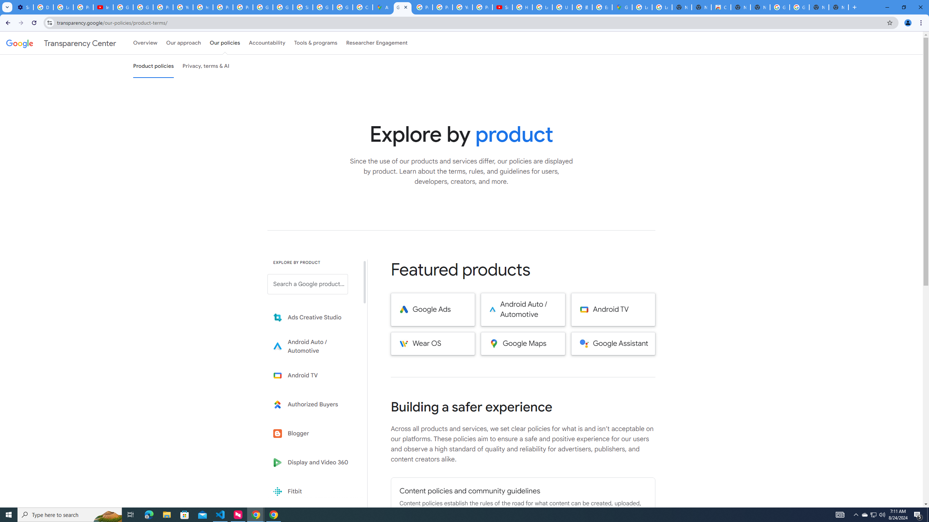  I want to click on Google Assistant, so click(613, 344).